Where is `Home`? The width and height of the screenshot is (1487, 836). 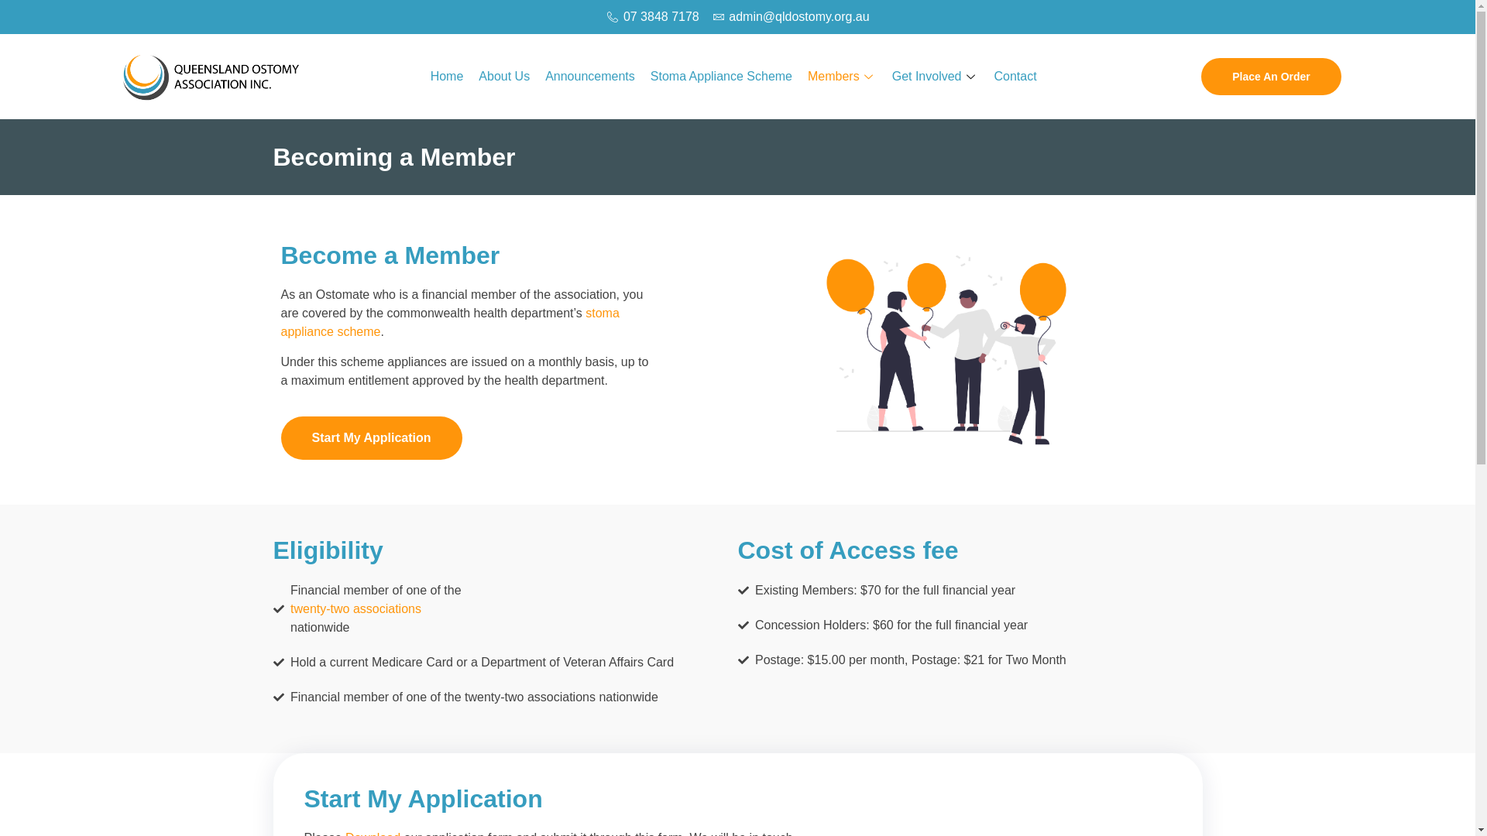 Home is located at coordinates (448, 77).